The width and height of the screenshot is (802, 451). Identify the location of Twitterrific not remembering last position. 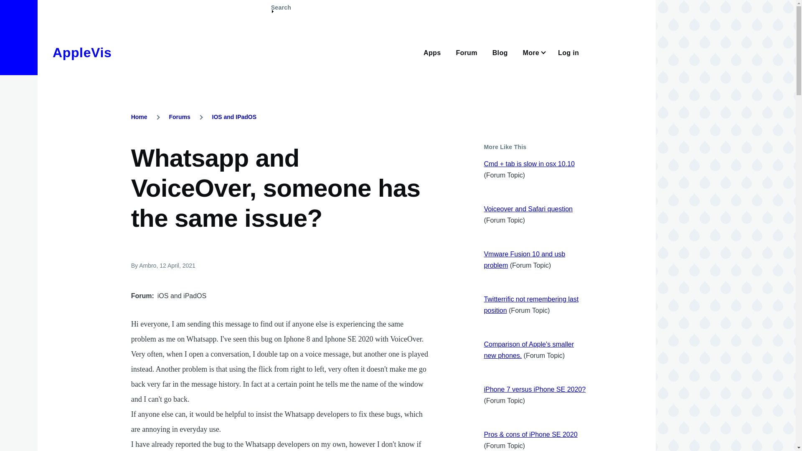
(530, 305).